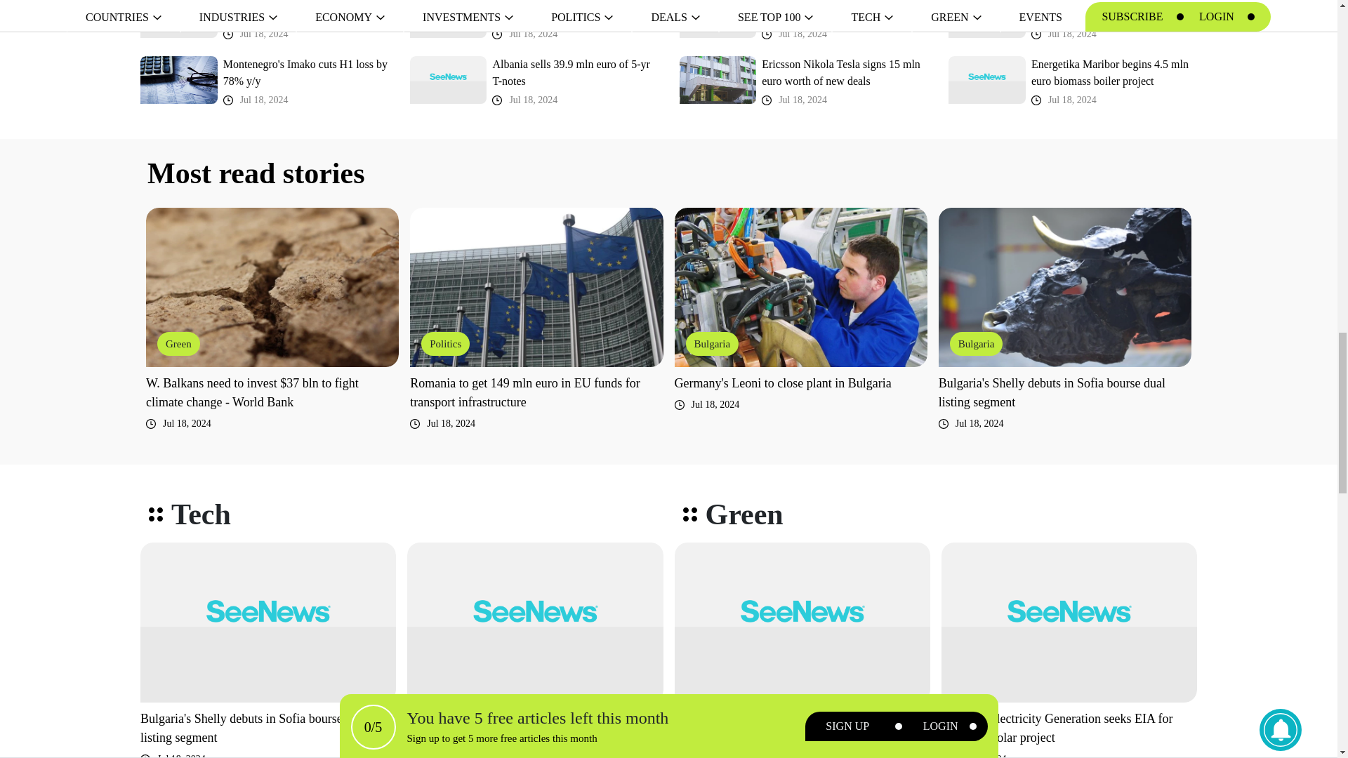 This screenshot has height=758, width=1348. Describe the element at coordinates (178, 20) in the screenshot. I see `1260765` at that location.